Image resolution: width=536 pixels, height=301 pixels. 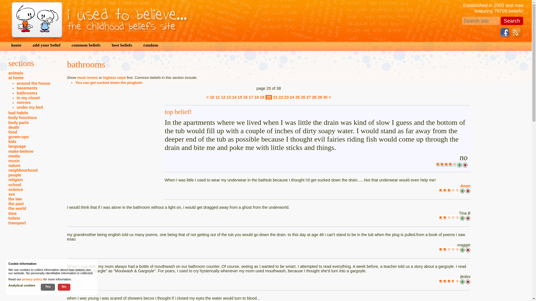 I want to click on go to page 19 , so click(x=262, y=97).